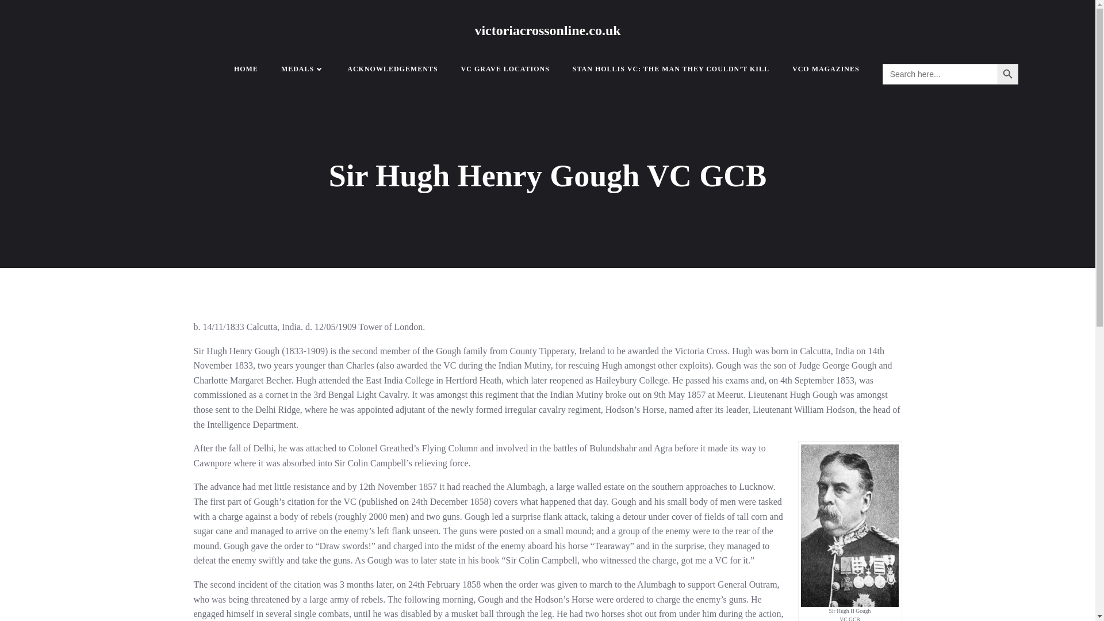 This screenshot has height=621, width=1104. Describe the element at coordinates (547, 30) in the screenshot. I see `victoriacrossonline.co.uk` at that location.